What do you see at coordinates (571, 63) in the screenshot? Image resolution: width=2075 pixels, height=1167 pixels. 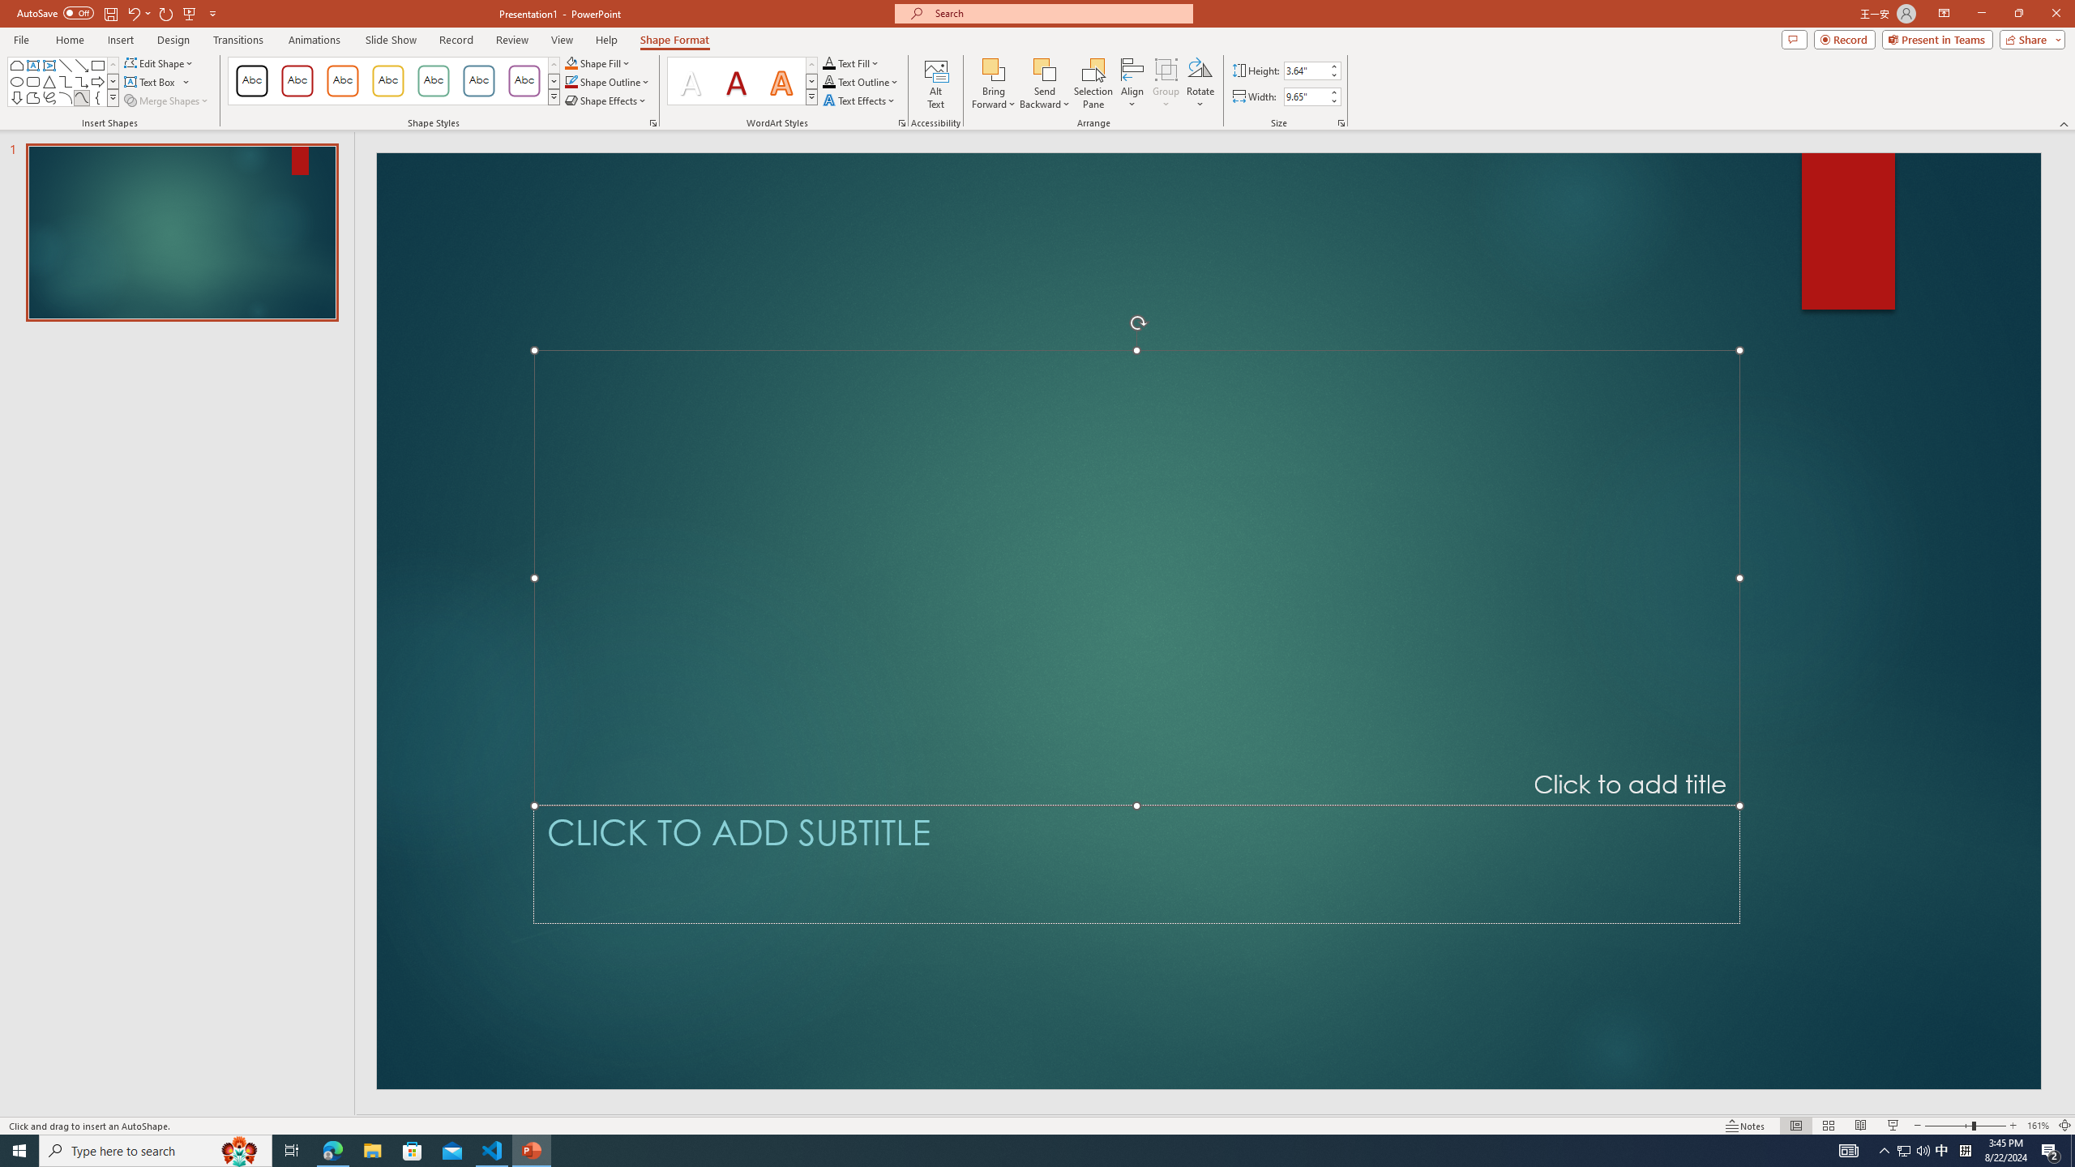 I see `Shape Fill Orange, Accent 2` at bounding box center [571, 63].